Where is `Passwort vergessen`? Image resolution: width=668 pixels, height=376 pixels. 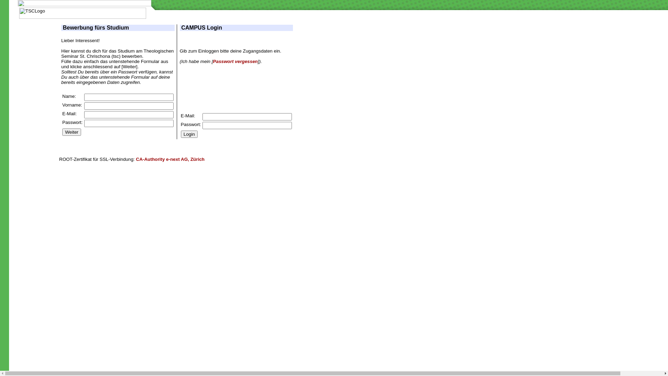
Passwort vergessen is located at coordinates (235, 61).